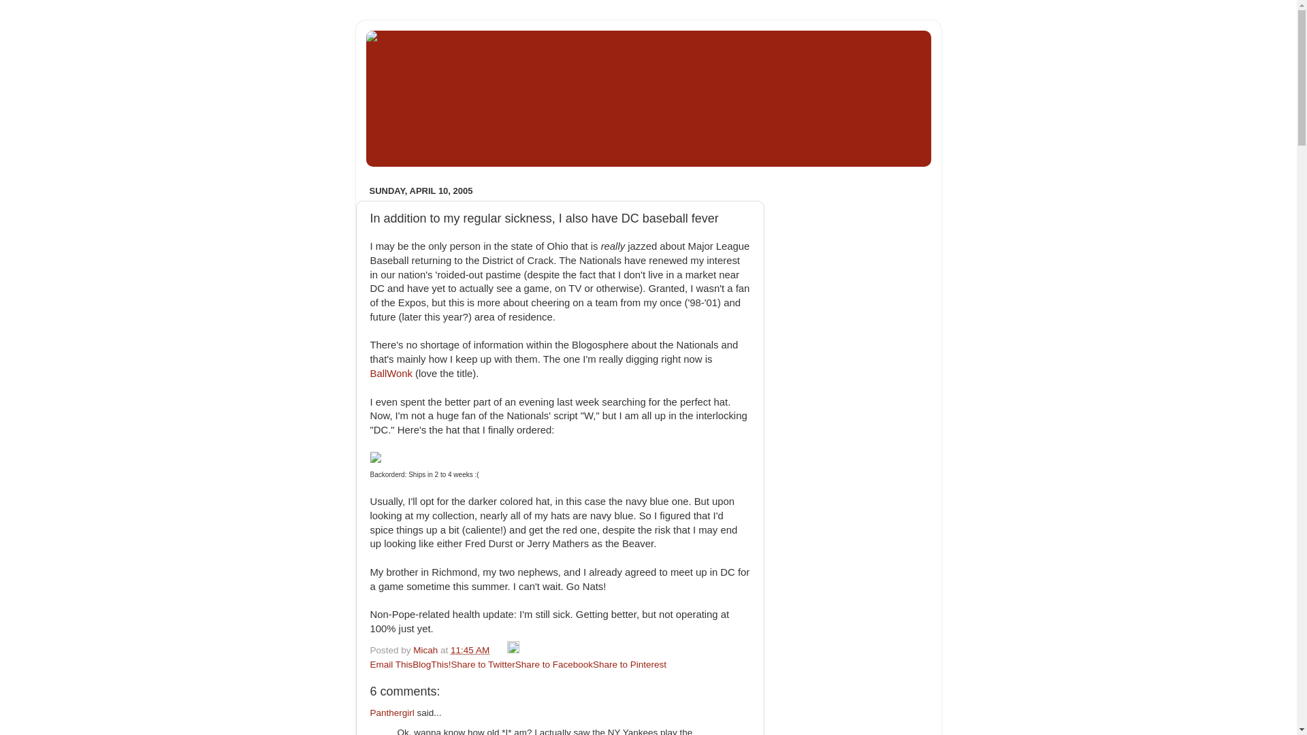 The height and width of the screenshot is (735, 1307). Describe the element at coordinates (630, 664) in the screenshot. I see `Share to Pinterest` at that location.